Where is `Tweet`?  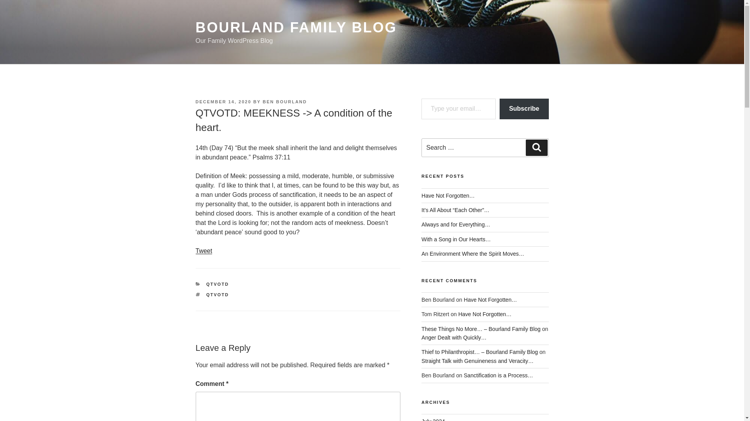
Tweet is located at coordinates (204, 251).